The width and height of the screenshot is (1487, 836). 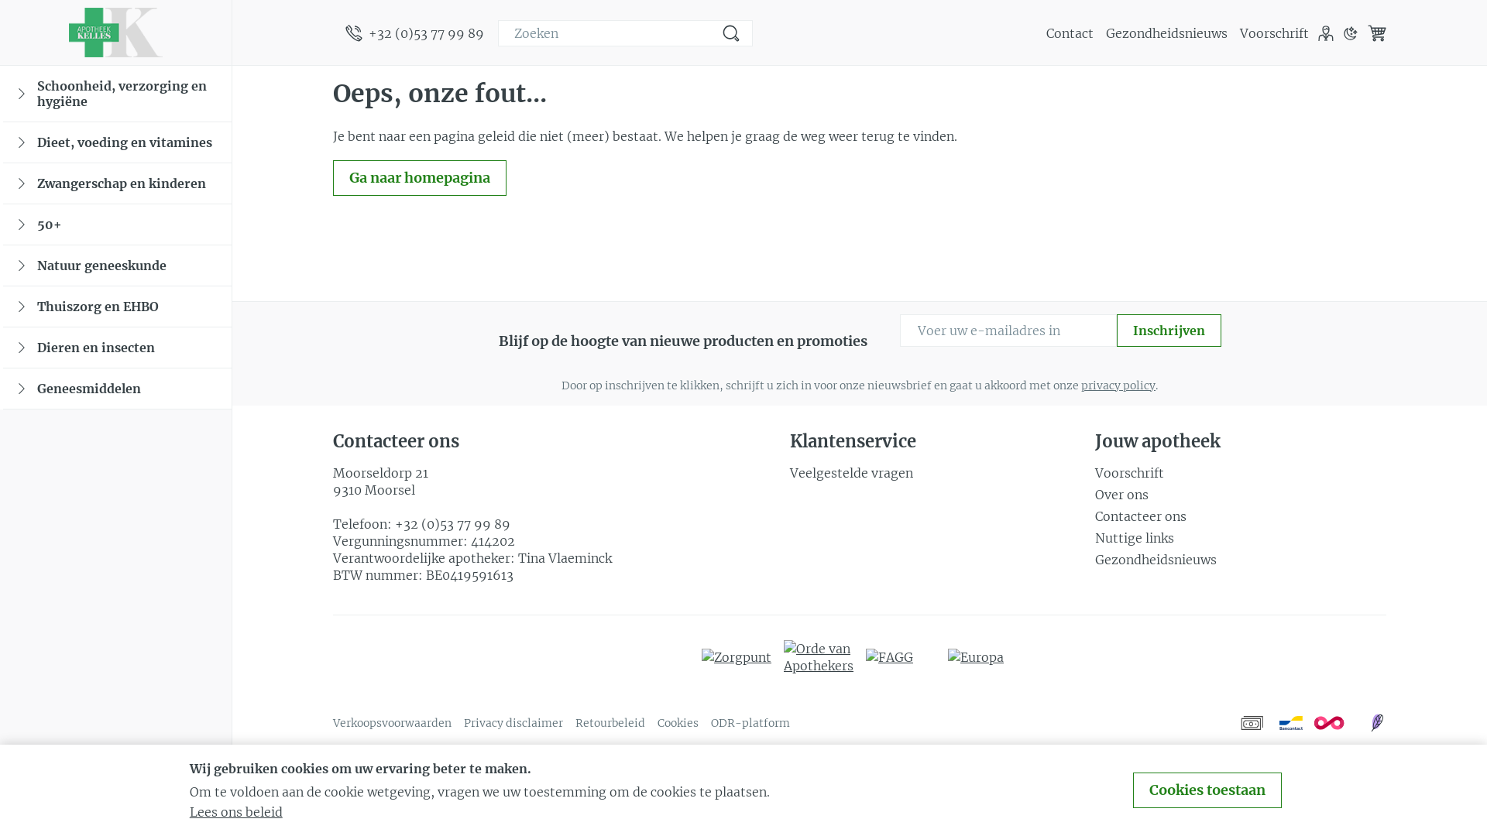 I want to click on Geneesmiddelen, so click(x=118, y=389).